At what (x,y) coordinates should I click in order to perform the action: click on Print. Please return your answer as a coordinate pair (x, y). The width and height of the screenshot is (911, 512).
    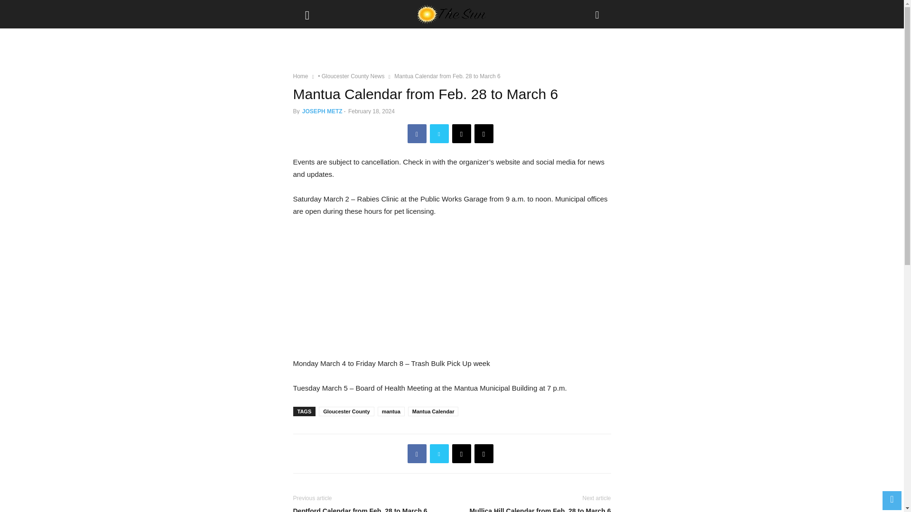
    Looking at the image, I should click on (484, 454).